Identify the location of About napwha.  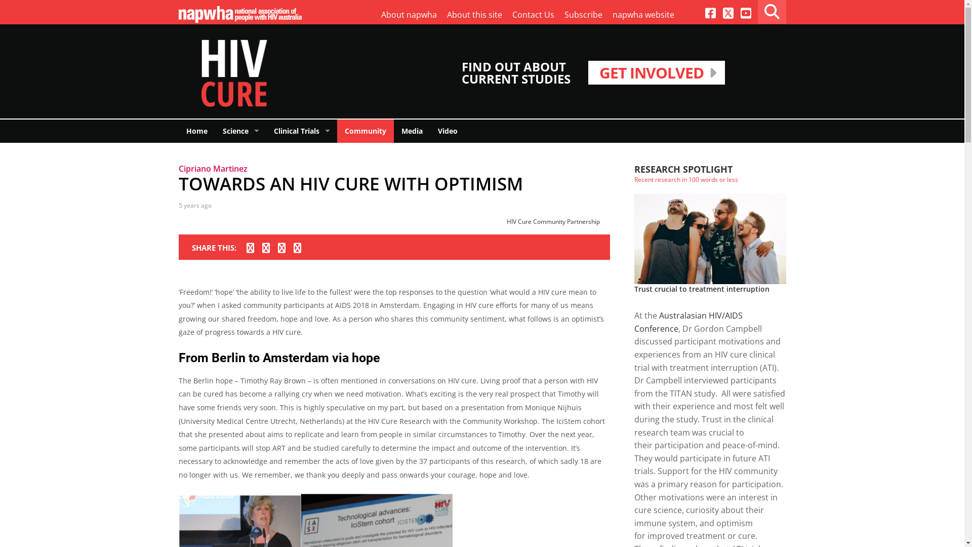
(409, 15).